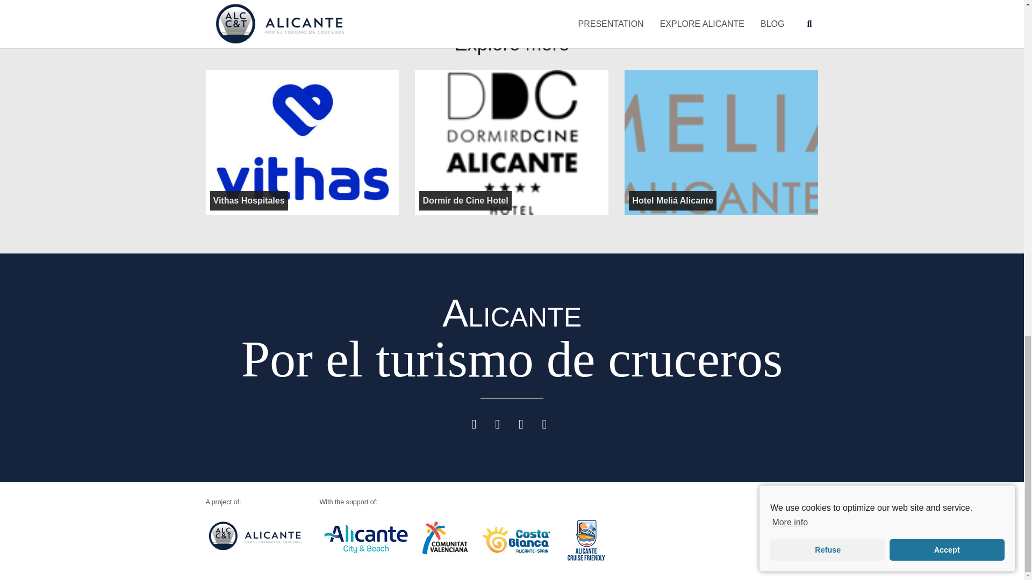  Describe the element at coordinates (464, 201) in the screenshot. I see `Dormir de Cine Hotel` at that location.